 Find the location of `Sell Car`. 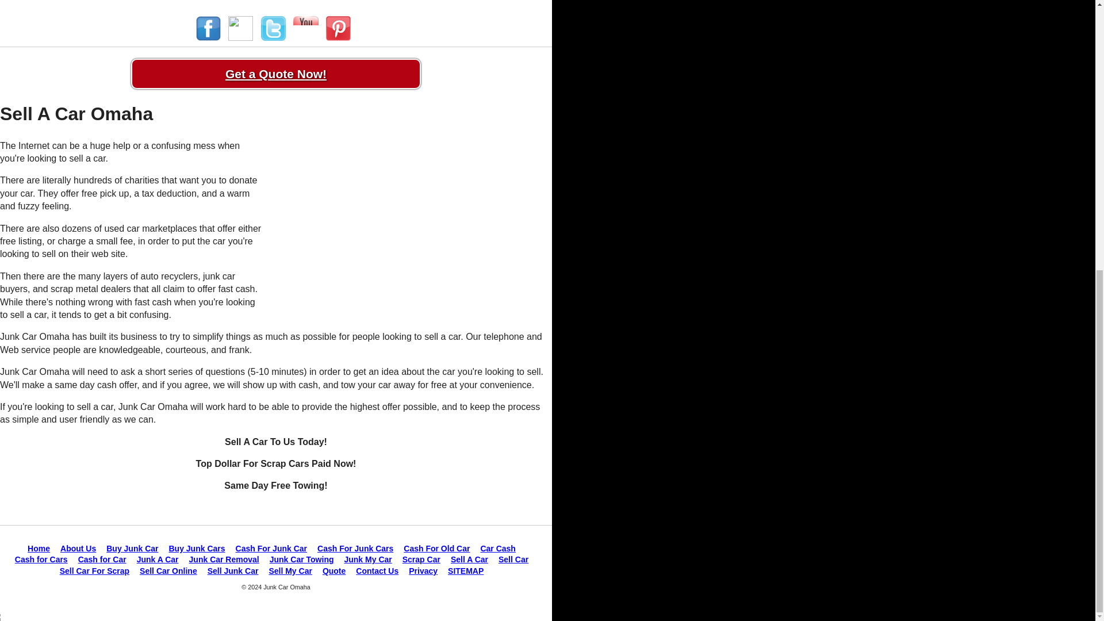

Sell Car is located at coordinates (513, 559).